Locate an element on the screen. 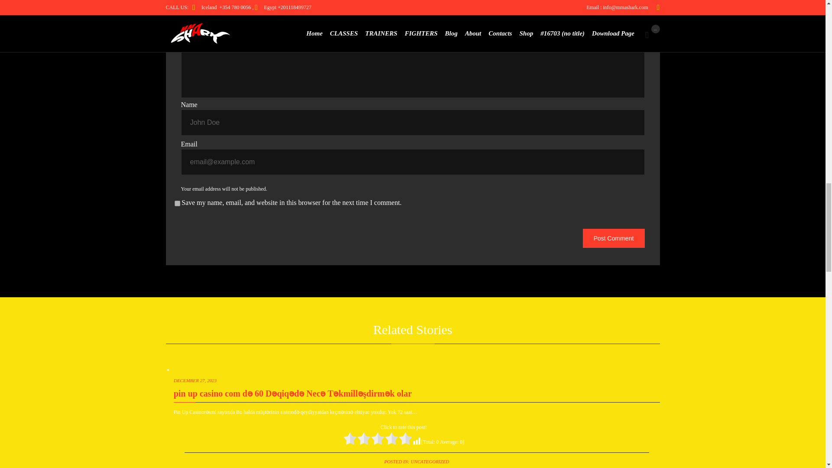 Image resolution: width=832 pixels, height=468 pixels. Post Comment is located at coordinates (614, 238).